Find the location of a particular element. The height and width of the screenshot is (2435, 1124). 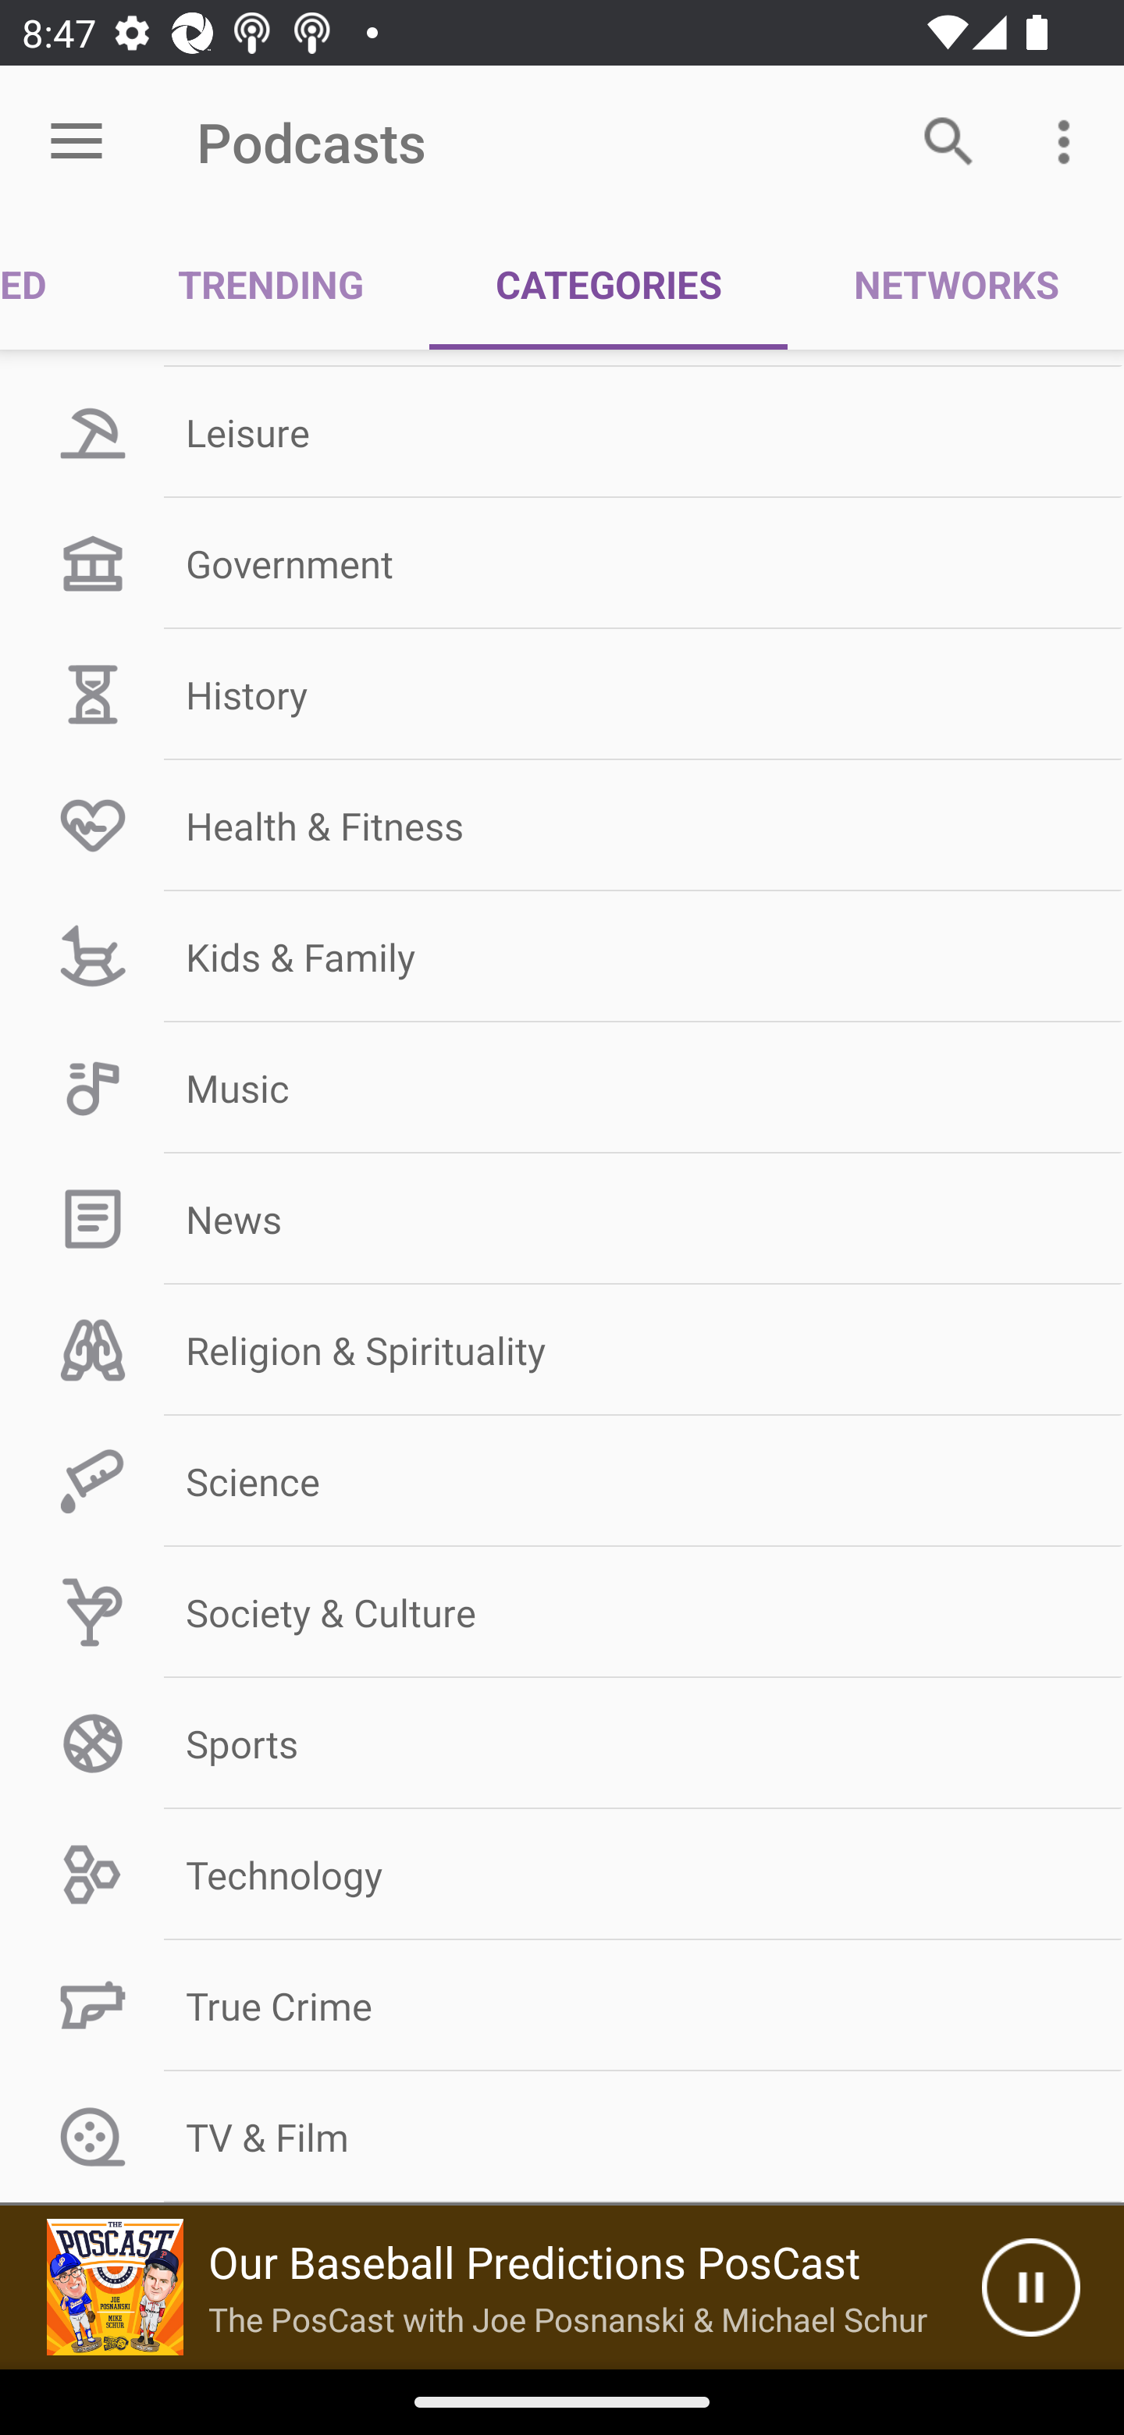

History is located at coordinates (562, 693).